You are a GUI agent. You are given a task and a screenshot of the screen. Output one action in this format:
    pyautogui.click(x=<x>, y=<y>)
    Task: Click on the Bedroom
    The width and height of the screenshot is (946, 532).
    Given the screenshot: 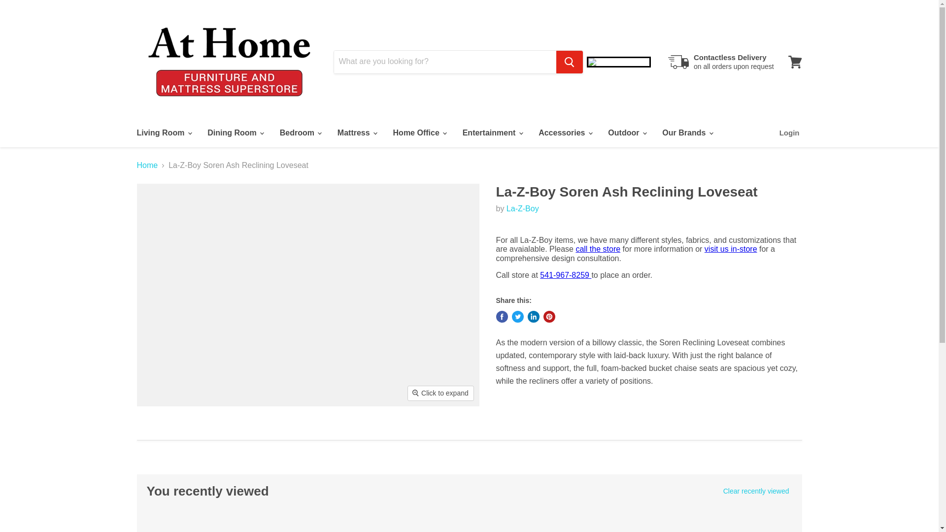 What is the action you would take?
    pyautogui.click(x=300, y=133)
    